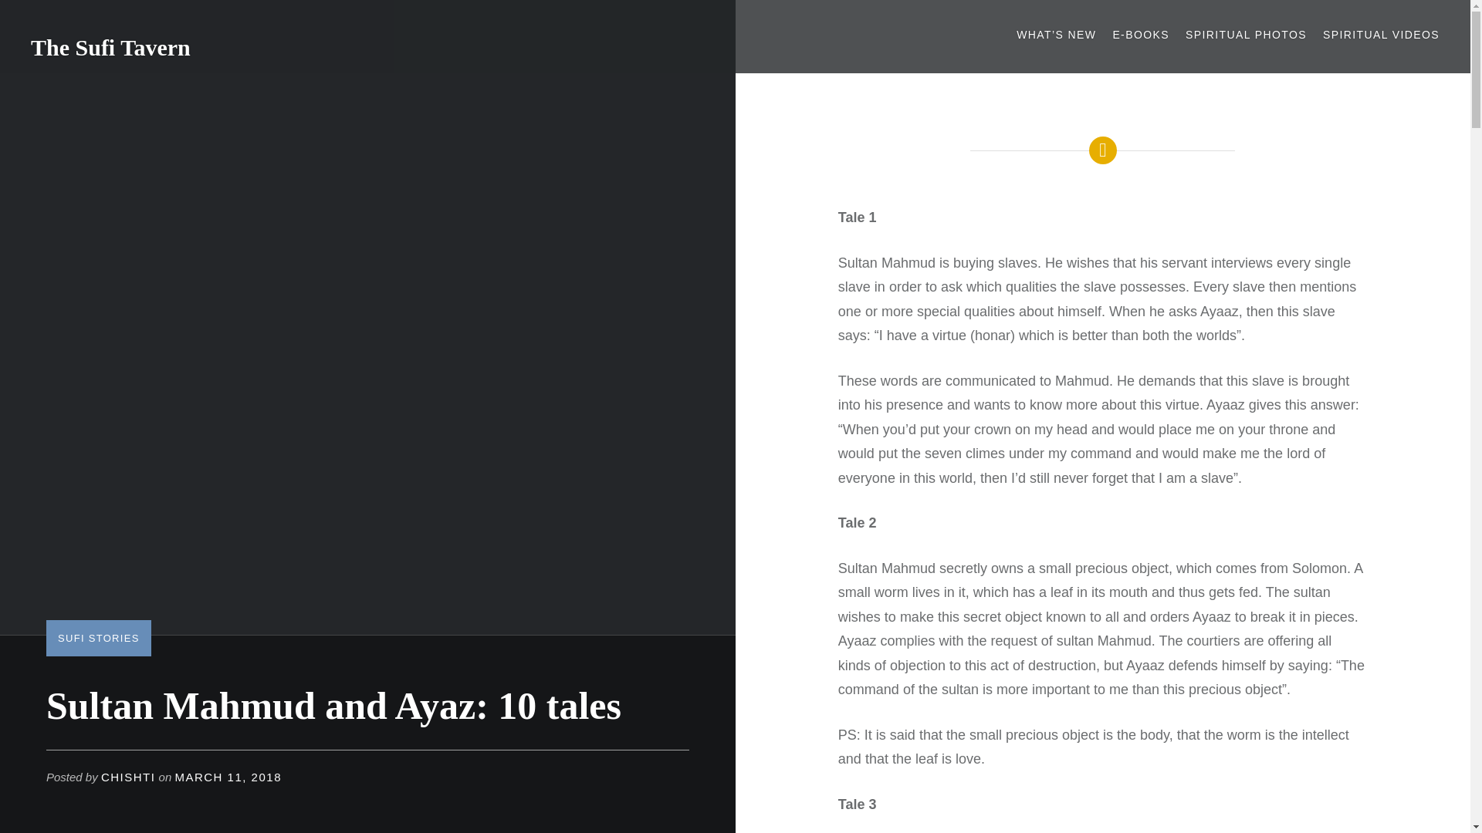 The image size is (1482, 833). What do you see at coordinates (128, 777) in the screenshot?
I see `CHISHTI` at bounding box center [128, 777].